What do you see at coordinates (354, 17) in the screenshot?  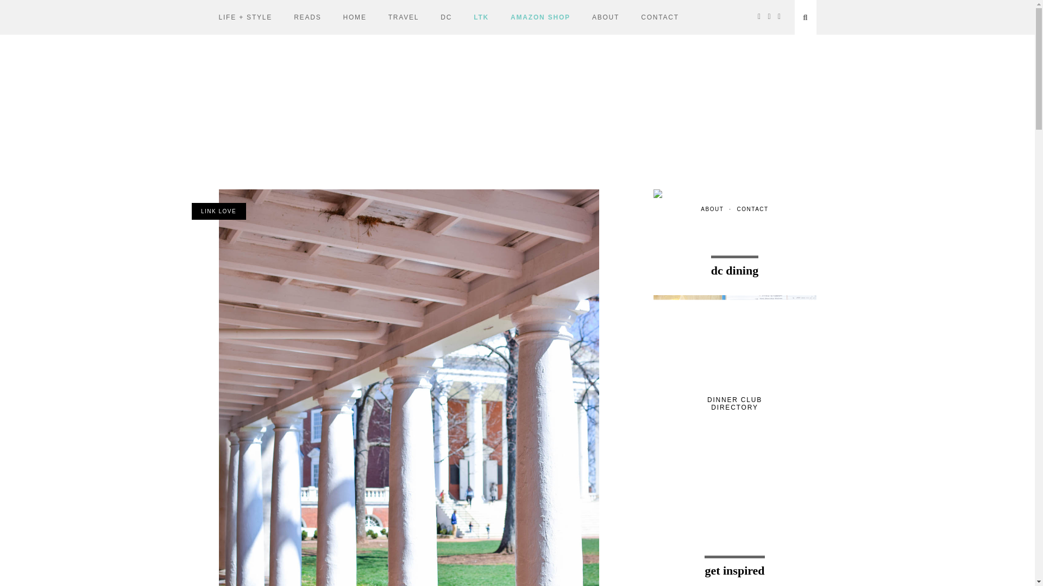 I see `HOME` at bounding box center [354, 17].